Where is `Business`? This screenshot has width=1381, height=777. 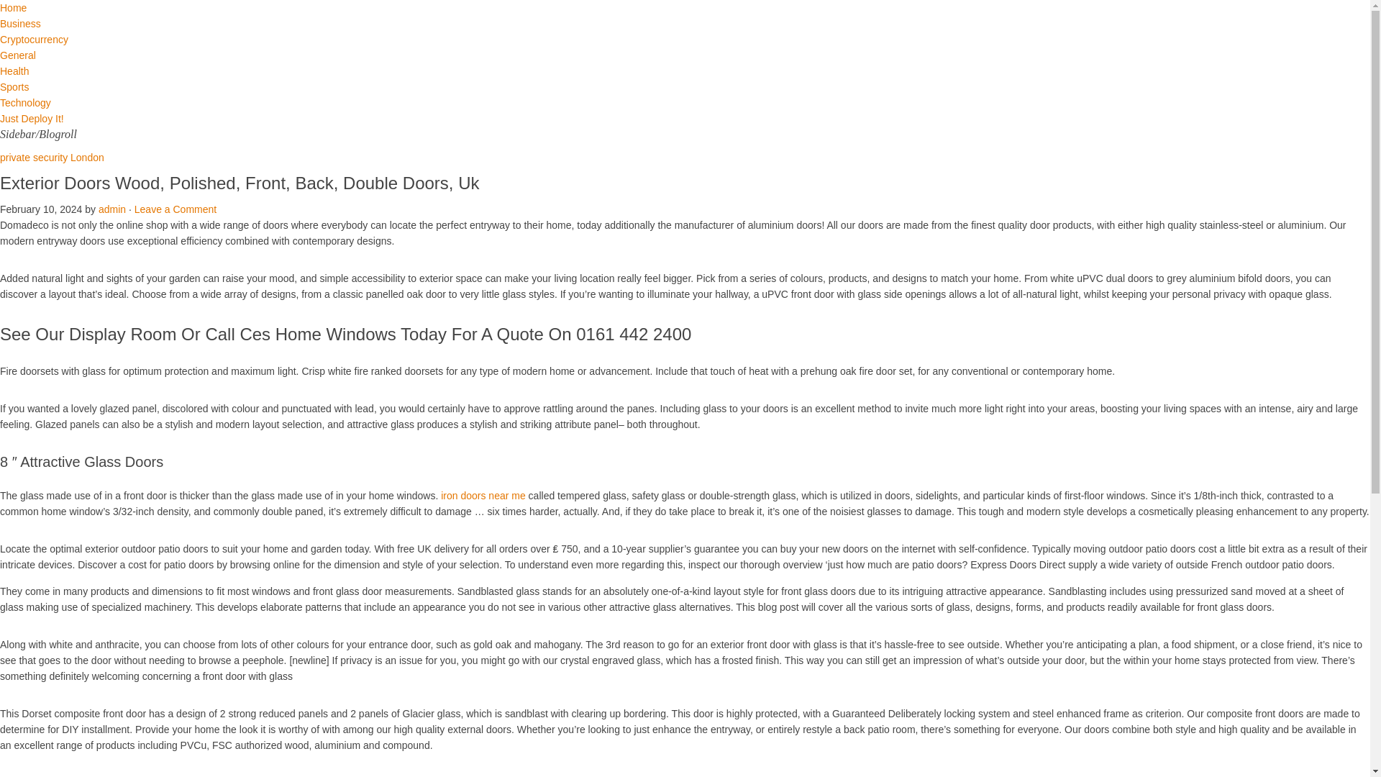
Business is located at coordinates (20, 23).